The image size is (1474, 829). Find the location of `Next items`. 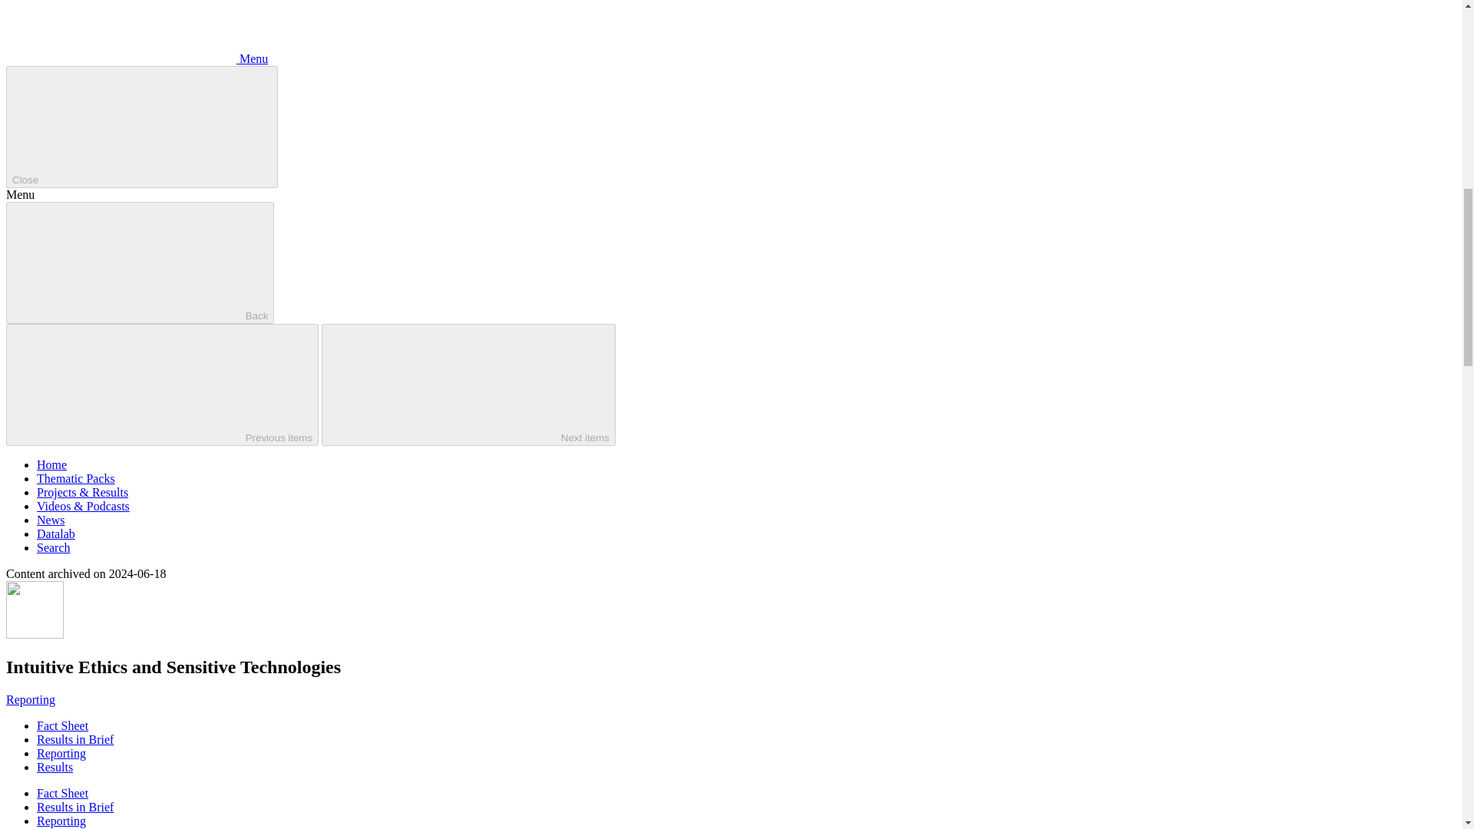

Next items is located at coordinates (468, 385).